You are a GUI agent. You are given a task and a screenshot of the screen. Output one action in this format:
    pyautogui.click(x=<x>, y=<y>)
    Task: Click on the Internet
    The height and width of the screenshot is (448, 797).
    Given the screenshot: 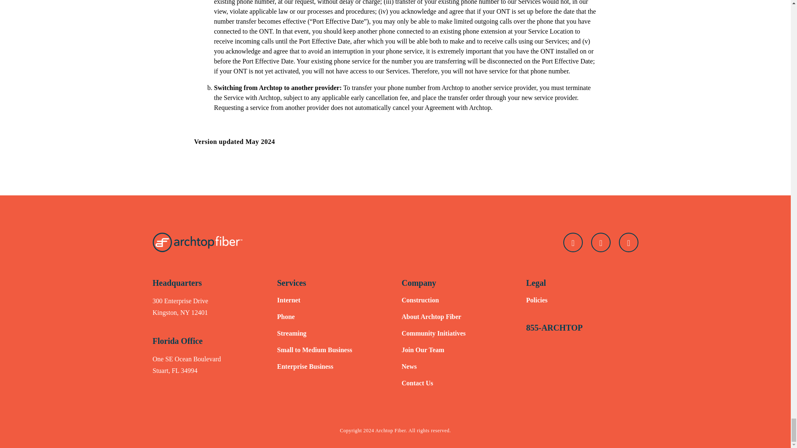 What is the action you would take?
    pyautogui.click(x=289, y=300)
    